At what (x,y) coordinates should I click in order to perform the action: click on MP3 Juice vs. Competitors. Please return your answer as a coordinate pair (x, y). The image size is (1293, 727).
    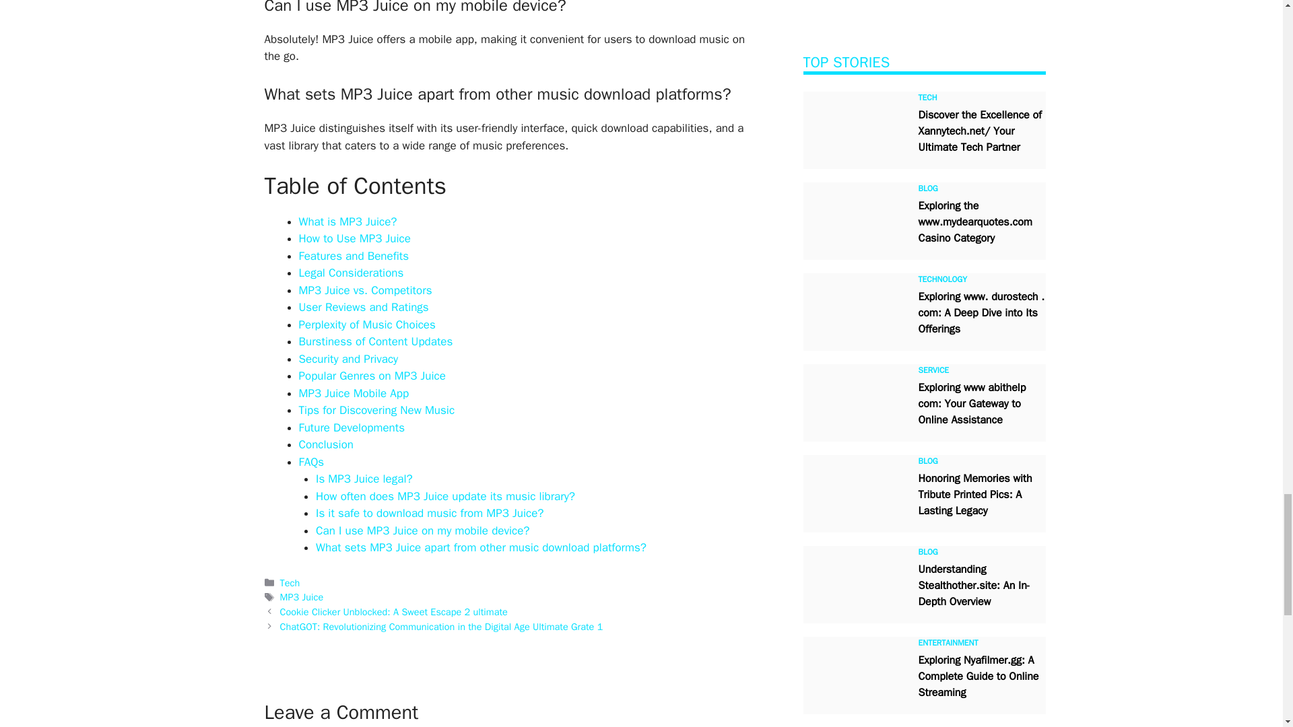
    Looking at the image, I should click on (365, 290).